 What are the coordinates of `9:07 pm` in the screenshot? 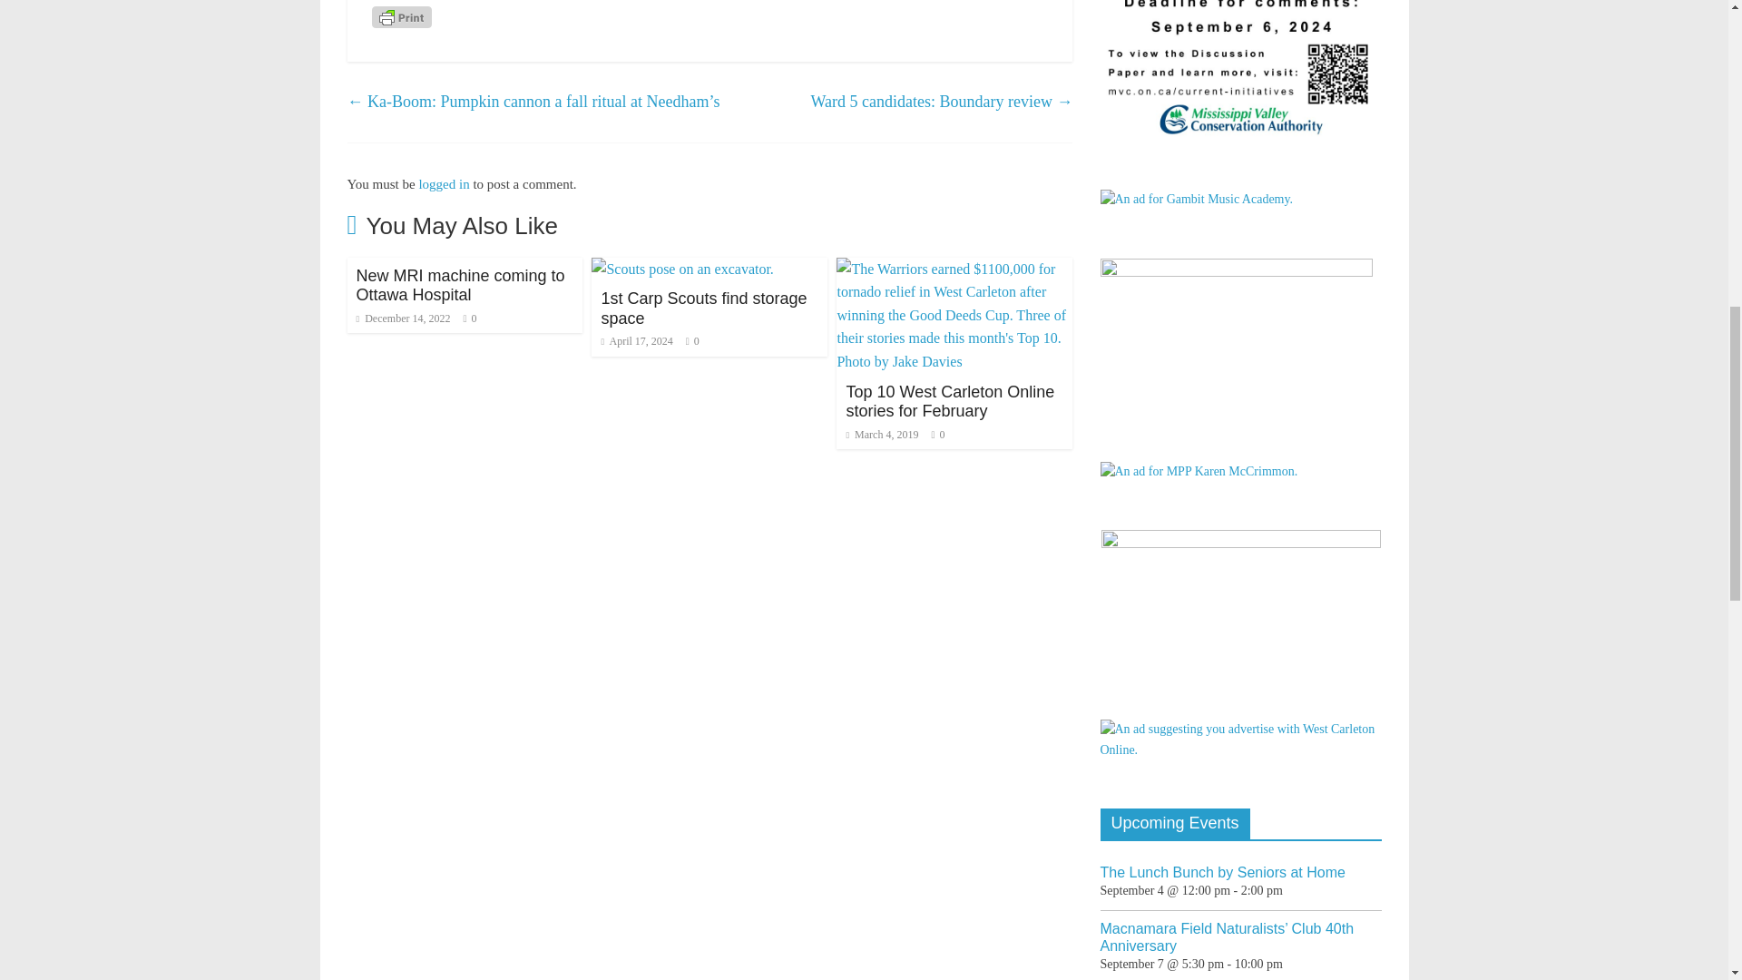 It's located at (402, 318).